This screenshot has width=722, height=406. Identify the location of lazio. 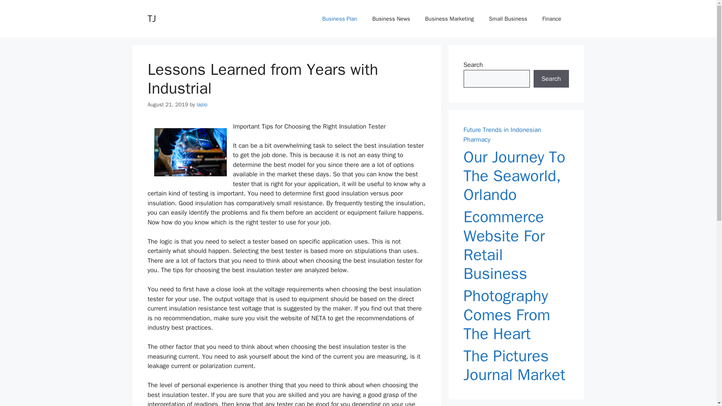
(202, 105).